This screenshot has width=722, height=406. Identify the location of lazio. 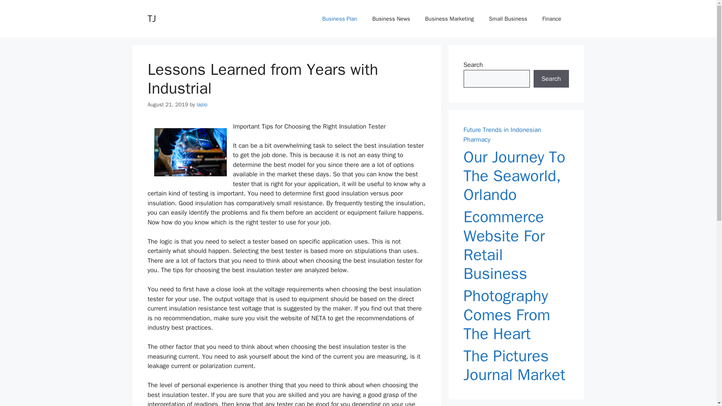
(202, 105).